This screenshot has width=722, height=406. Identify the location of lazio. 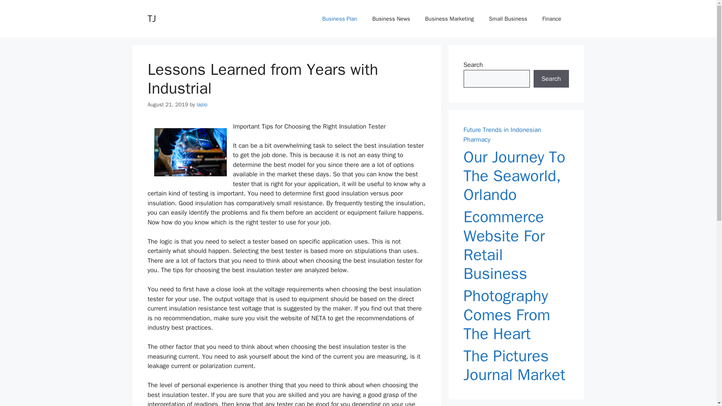
(202, 105).